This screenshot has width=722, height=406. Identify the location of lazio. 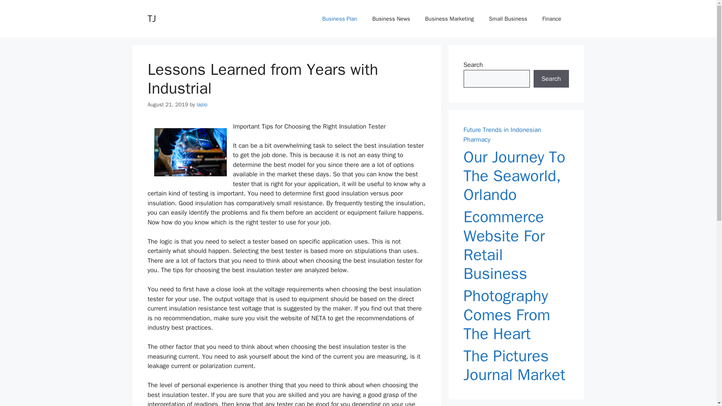
(202, 105).